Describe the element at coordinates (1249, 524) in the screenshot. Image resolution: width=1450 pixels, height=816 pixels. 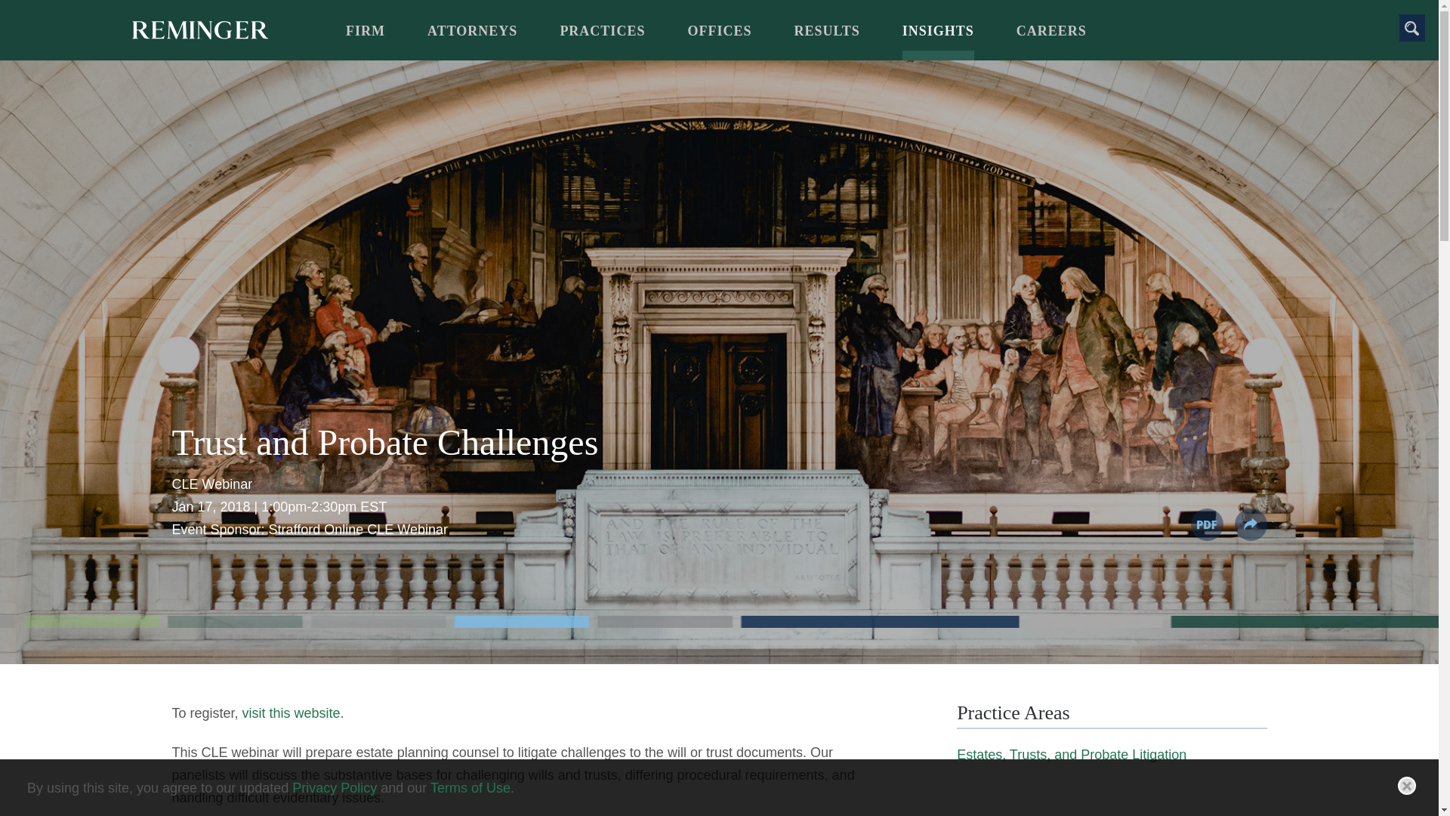
I see `Share` at that location.